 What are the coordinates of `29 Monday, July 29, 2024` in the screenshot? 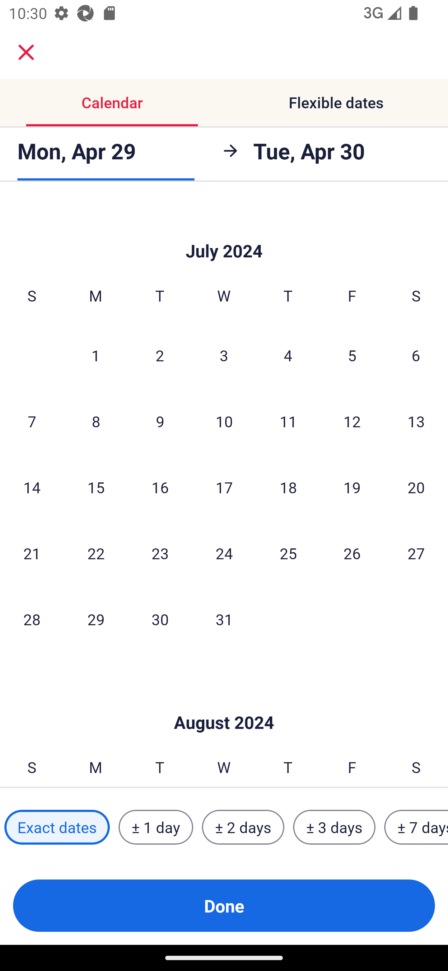 It's located at (96, 619).